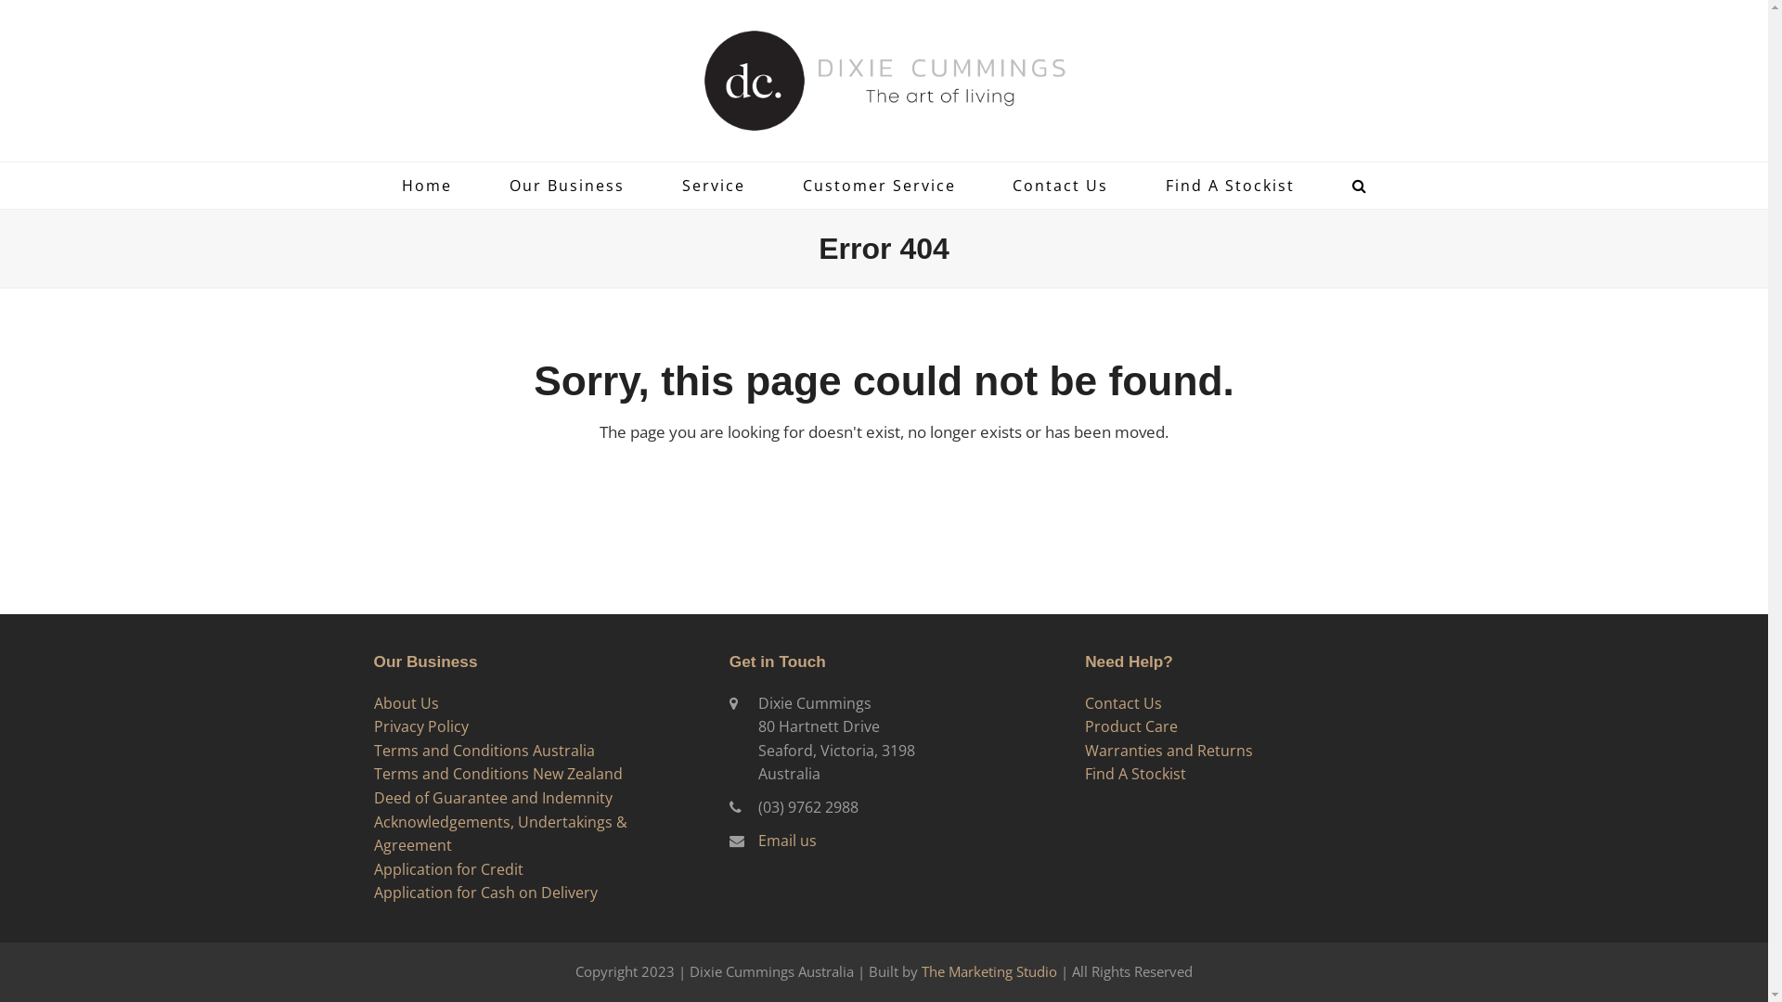 Image resolution: width=1782 pixels, height=1002 pixels. I want to click on About Us, so click(406, 703).